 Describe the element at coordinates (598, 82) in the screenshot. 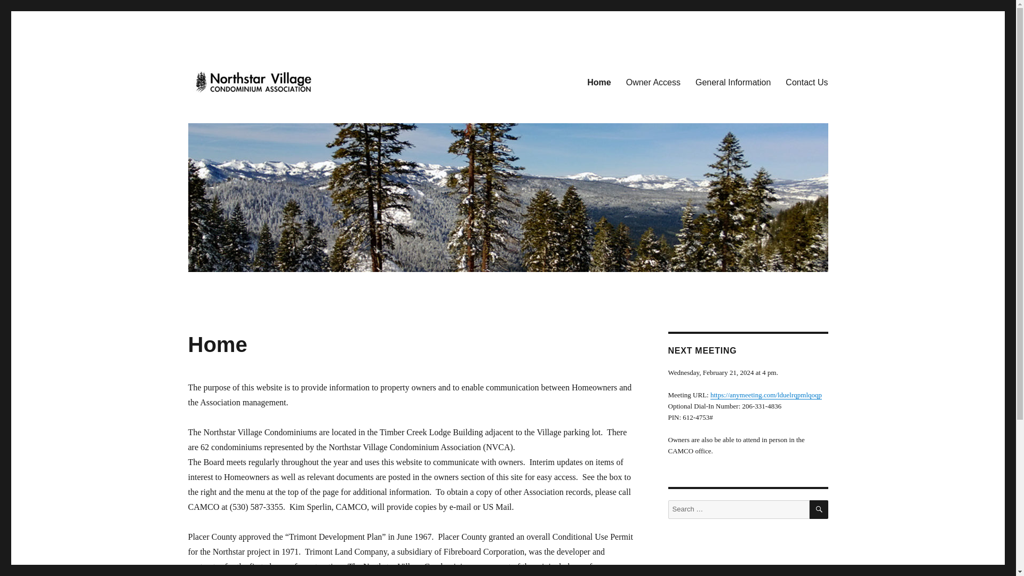

I see `Home` at that location.